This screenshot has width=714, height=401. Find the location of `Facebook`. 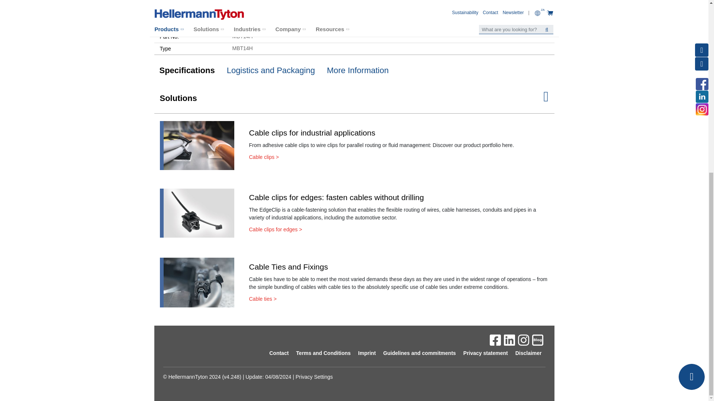

Facebook is located at coordinates (496, 340).